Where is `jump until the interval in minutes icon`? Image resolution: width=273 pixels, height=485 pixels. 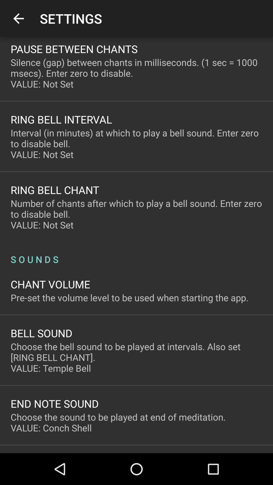 jump until the interval in minutes icon is located at coordinates (136, 143).